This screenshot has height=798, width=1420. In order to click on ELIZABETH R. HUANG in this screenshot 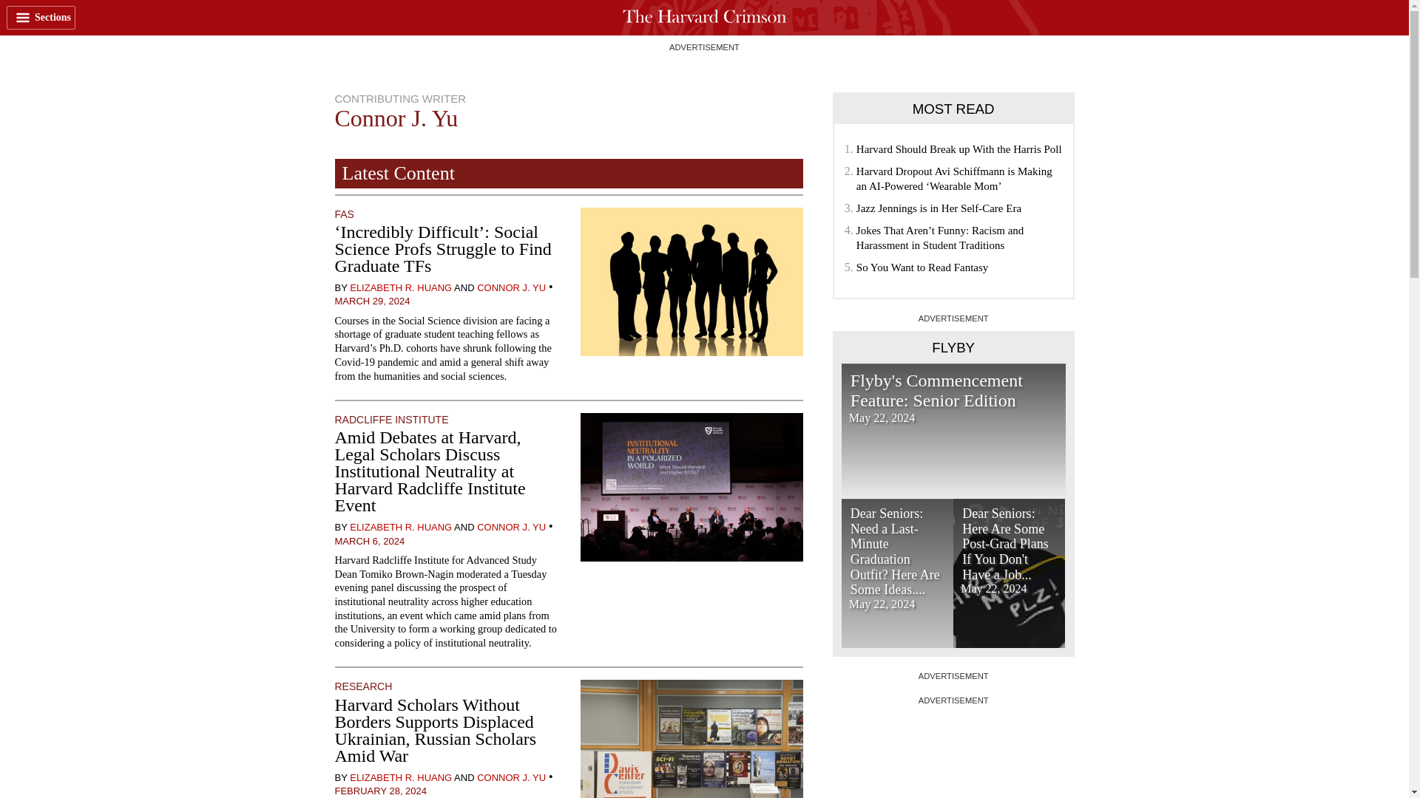, I will do `click(400, 528)`.